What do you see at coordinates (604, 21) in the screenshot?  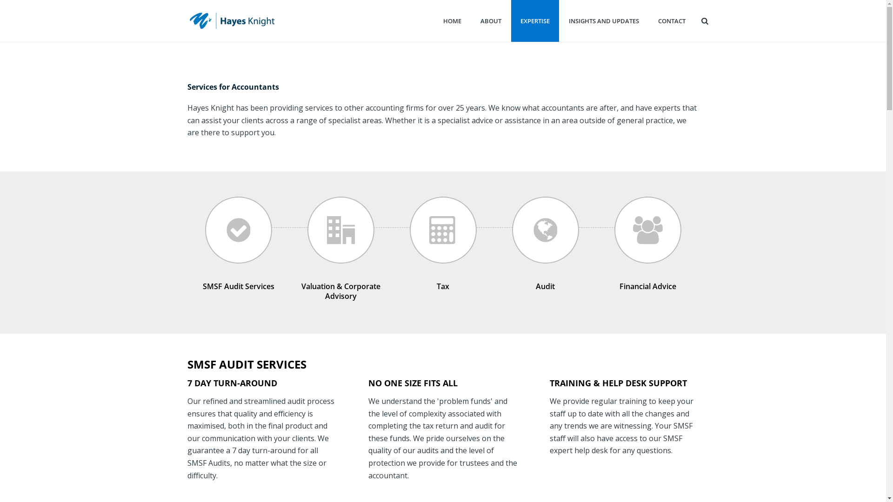 I see `INSIGHTS AND UPDATES` at bounding box center [604, 21].